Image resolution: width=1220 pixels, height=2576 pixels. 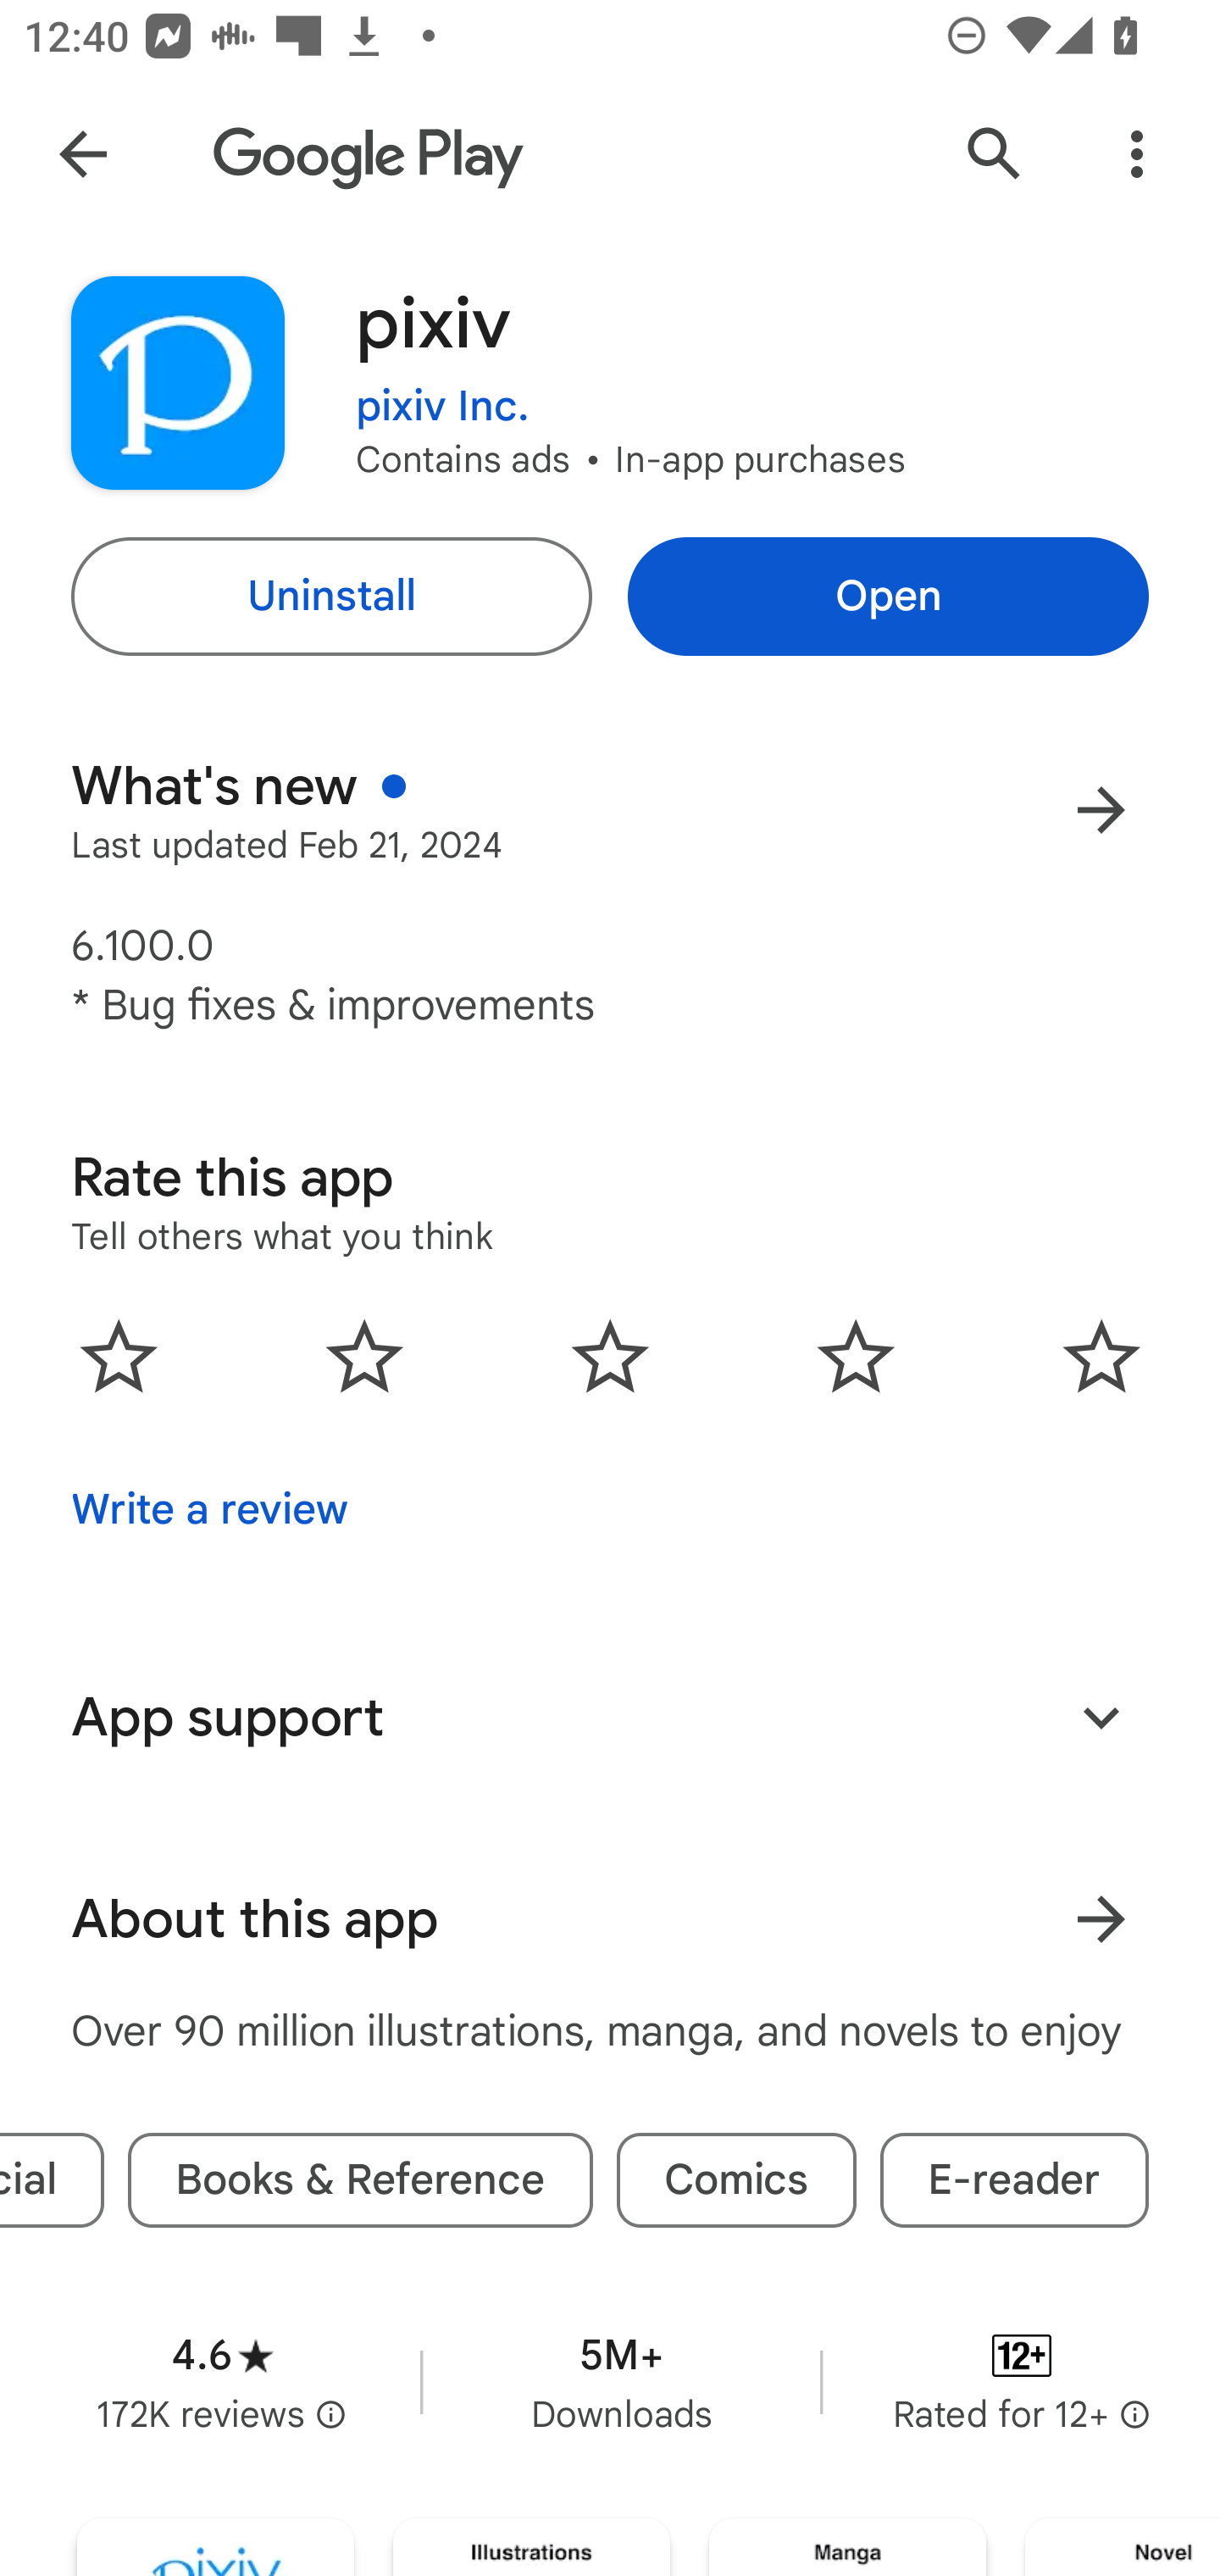 I want to click on App support Expand, so click(x=610, y=1718).